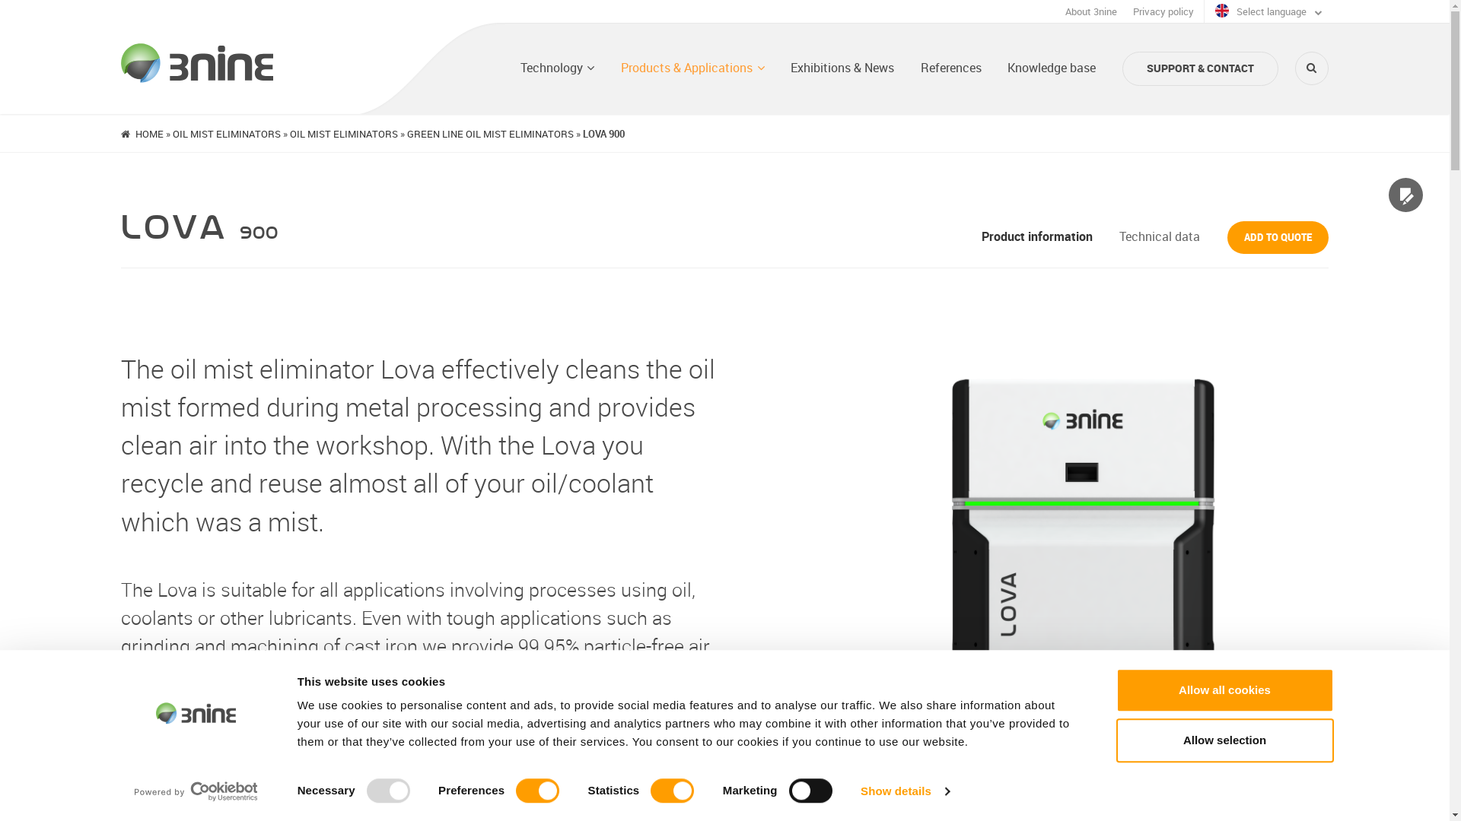  I want to click on Technology, so click(573, 675).